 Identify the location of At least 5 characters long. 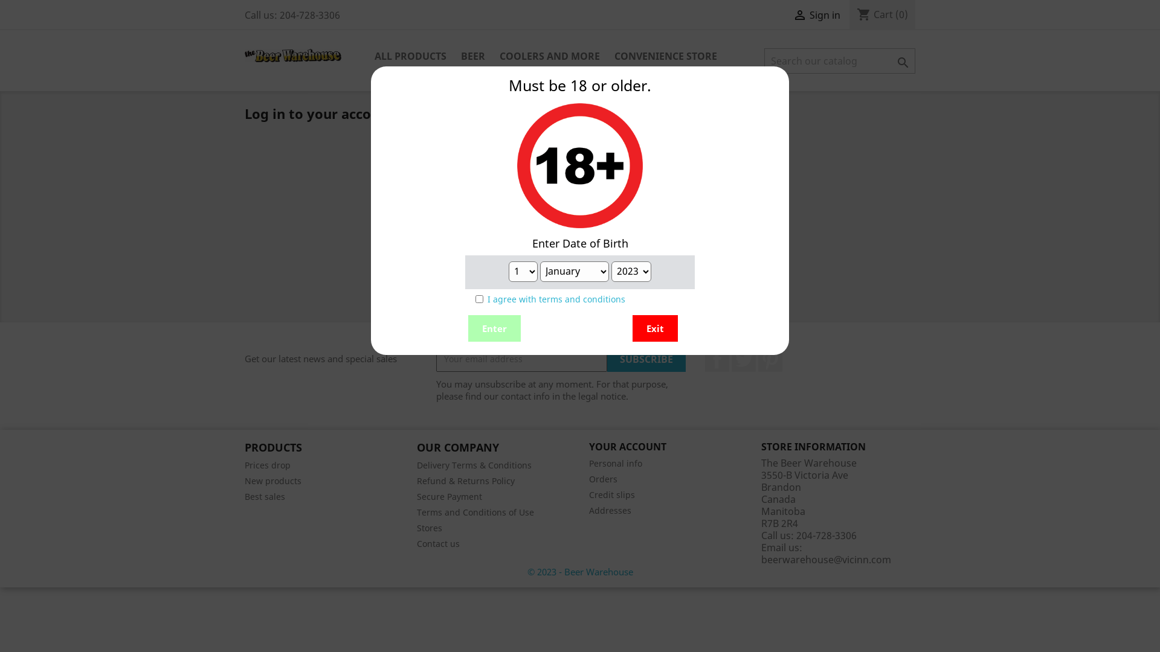
(561, 199).